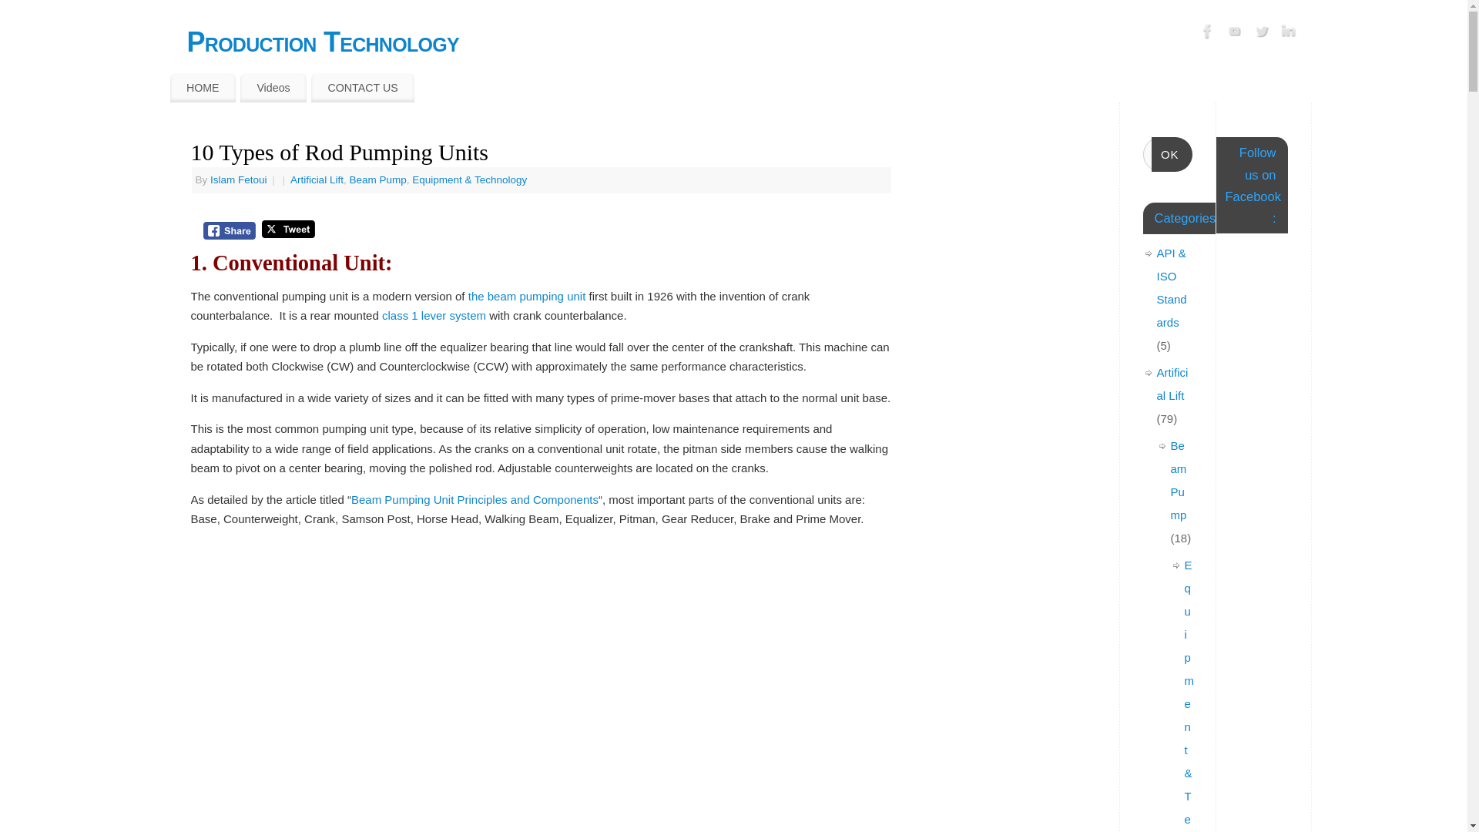  I want to click on CONTACT US, so click(362, 88).